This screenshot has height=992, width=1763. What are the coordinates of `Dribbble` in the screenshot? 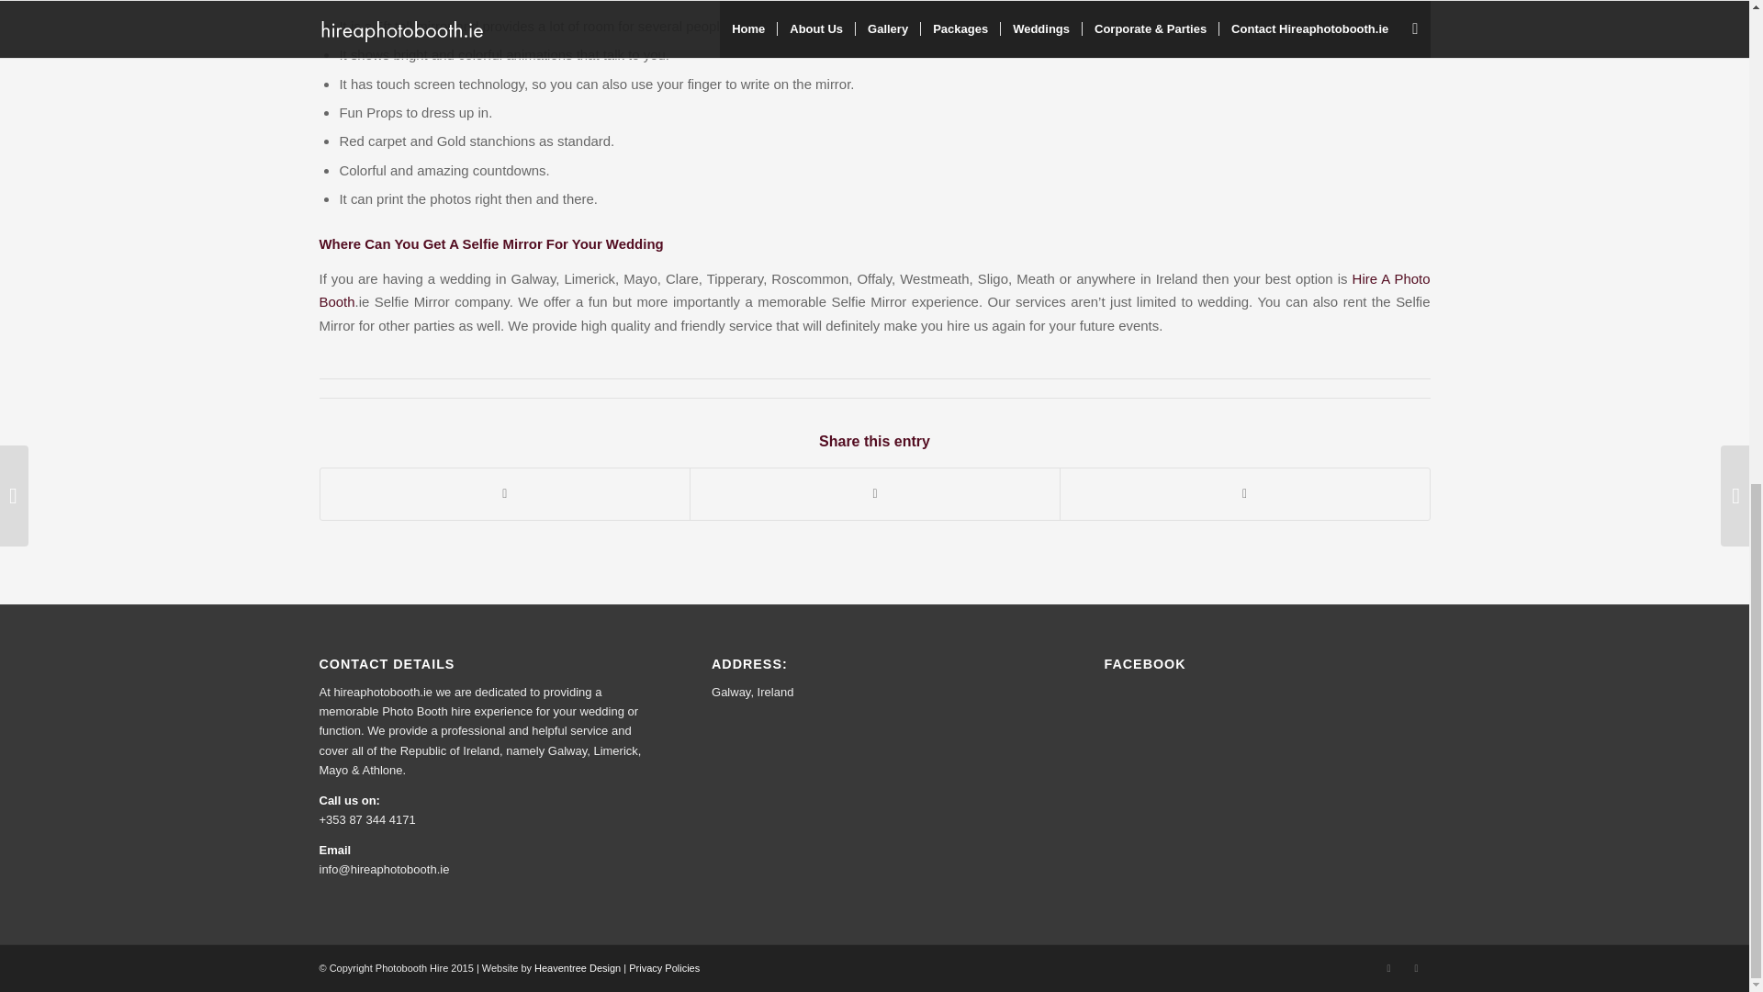 It's located at (1416, 968).